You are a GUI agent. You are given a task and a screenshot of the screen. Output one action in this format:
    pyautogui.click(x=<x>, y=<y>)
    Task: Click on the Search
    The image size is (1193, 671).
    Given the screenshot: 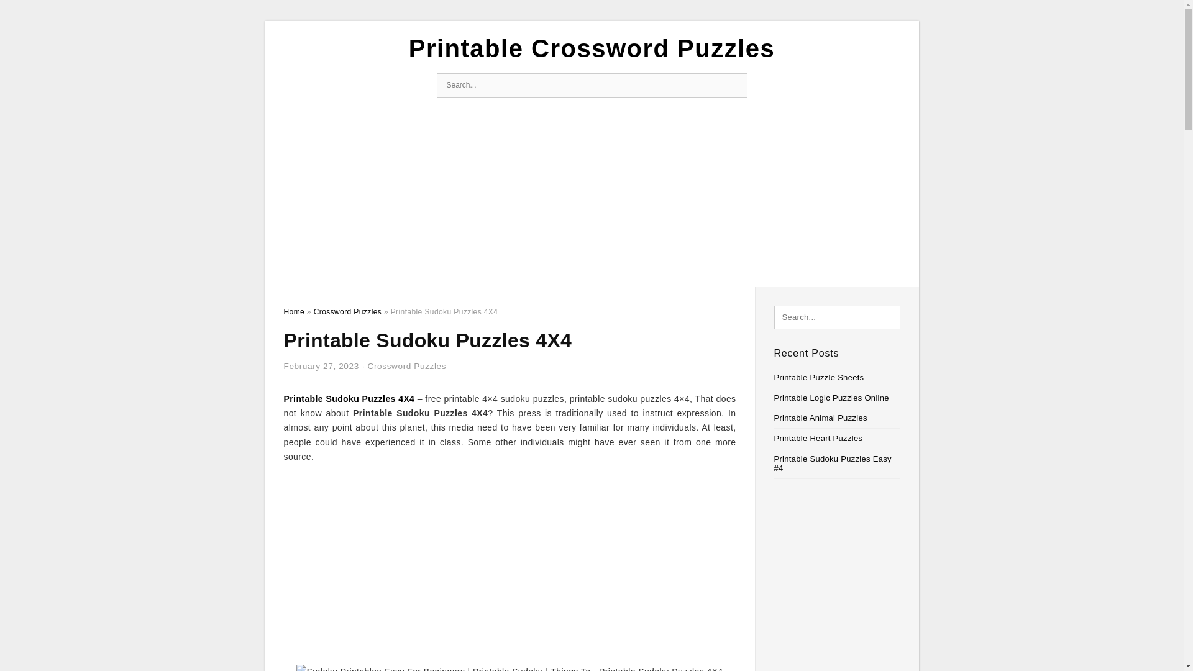 What is the action you would take?
    pyautogui.click(x=36, y=13)
    